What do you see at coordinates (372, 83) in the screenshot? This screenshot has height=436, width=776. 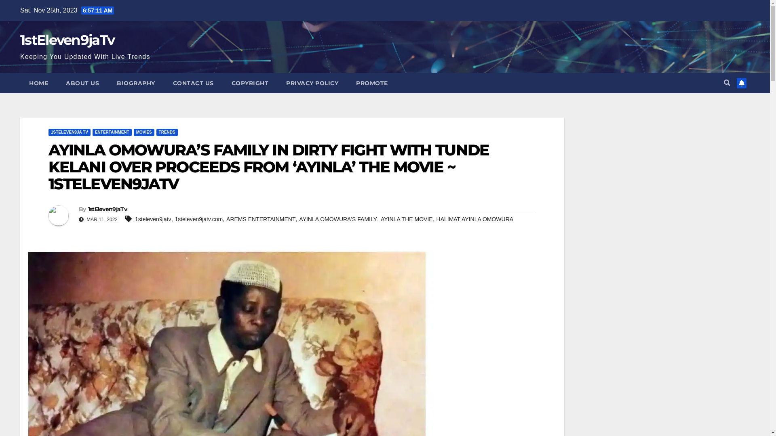 I see `PROMOTE` at bounding box center [372, 83].